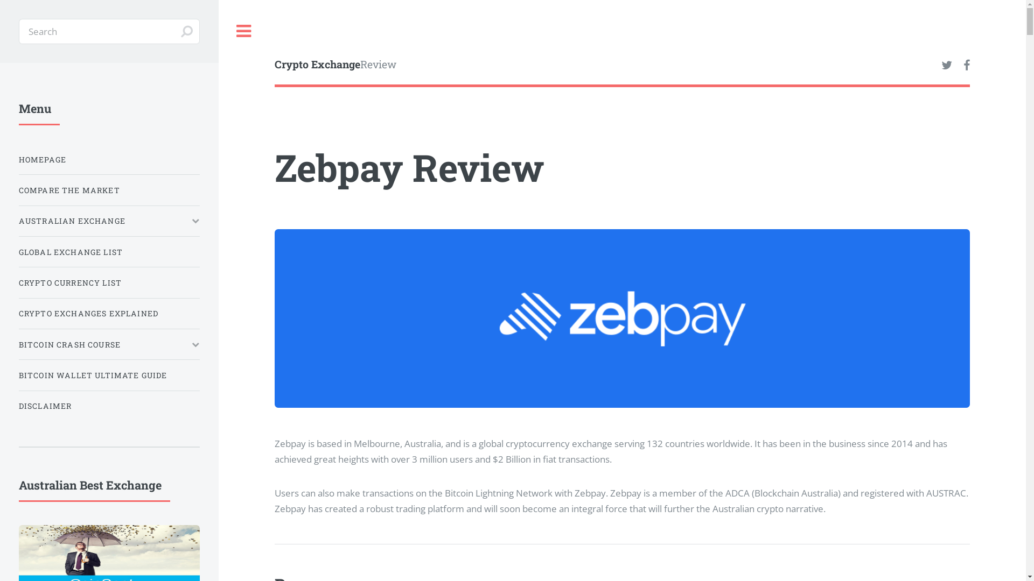 The image size is (1034, 581). Describe the element at coordinates (109, 252) in the screenshot. I see `GLOBAL EXCHANGE LIST` at that location.